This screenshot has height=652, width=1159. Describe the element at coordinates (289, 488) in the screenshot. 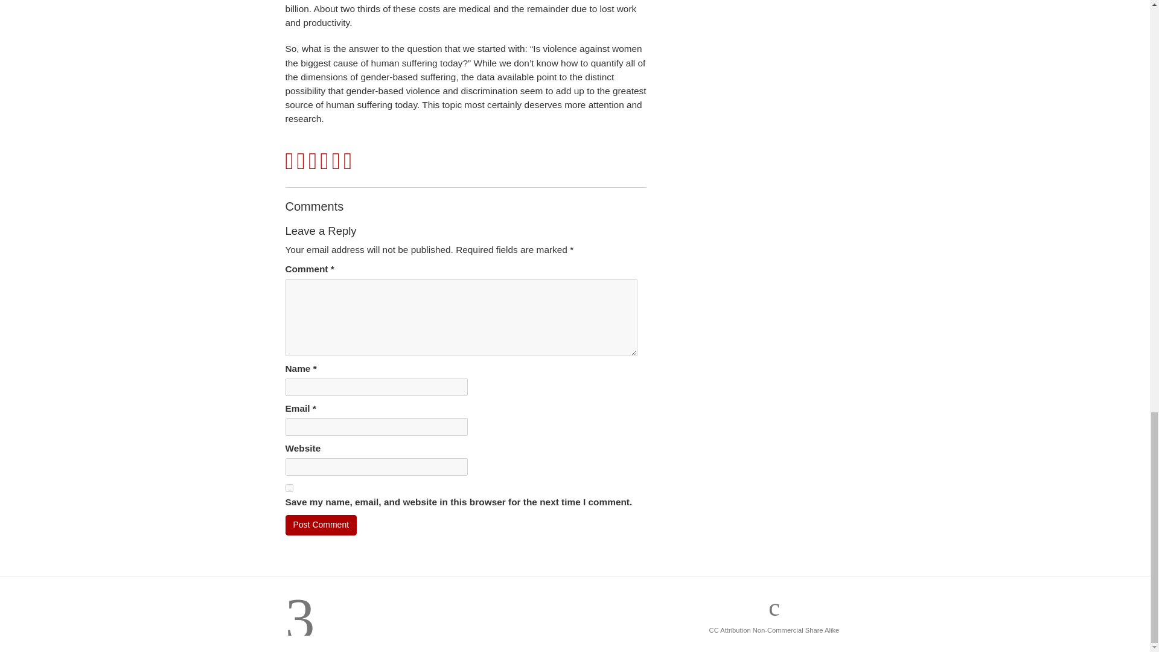

I see `yes` at that location.